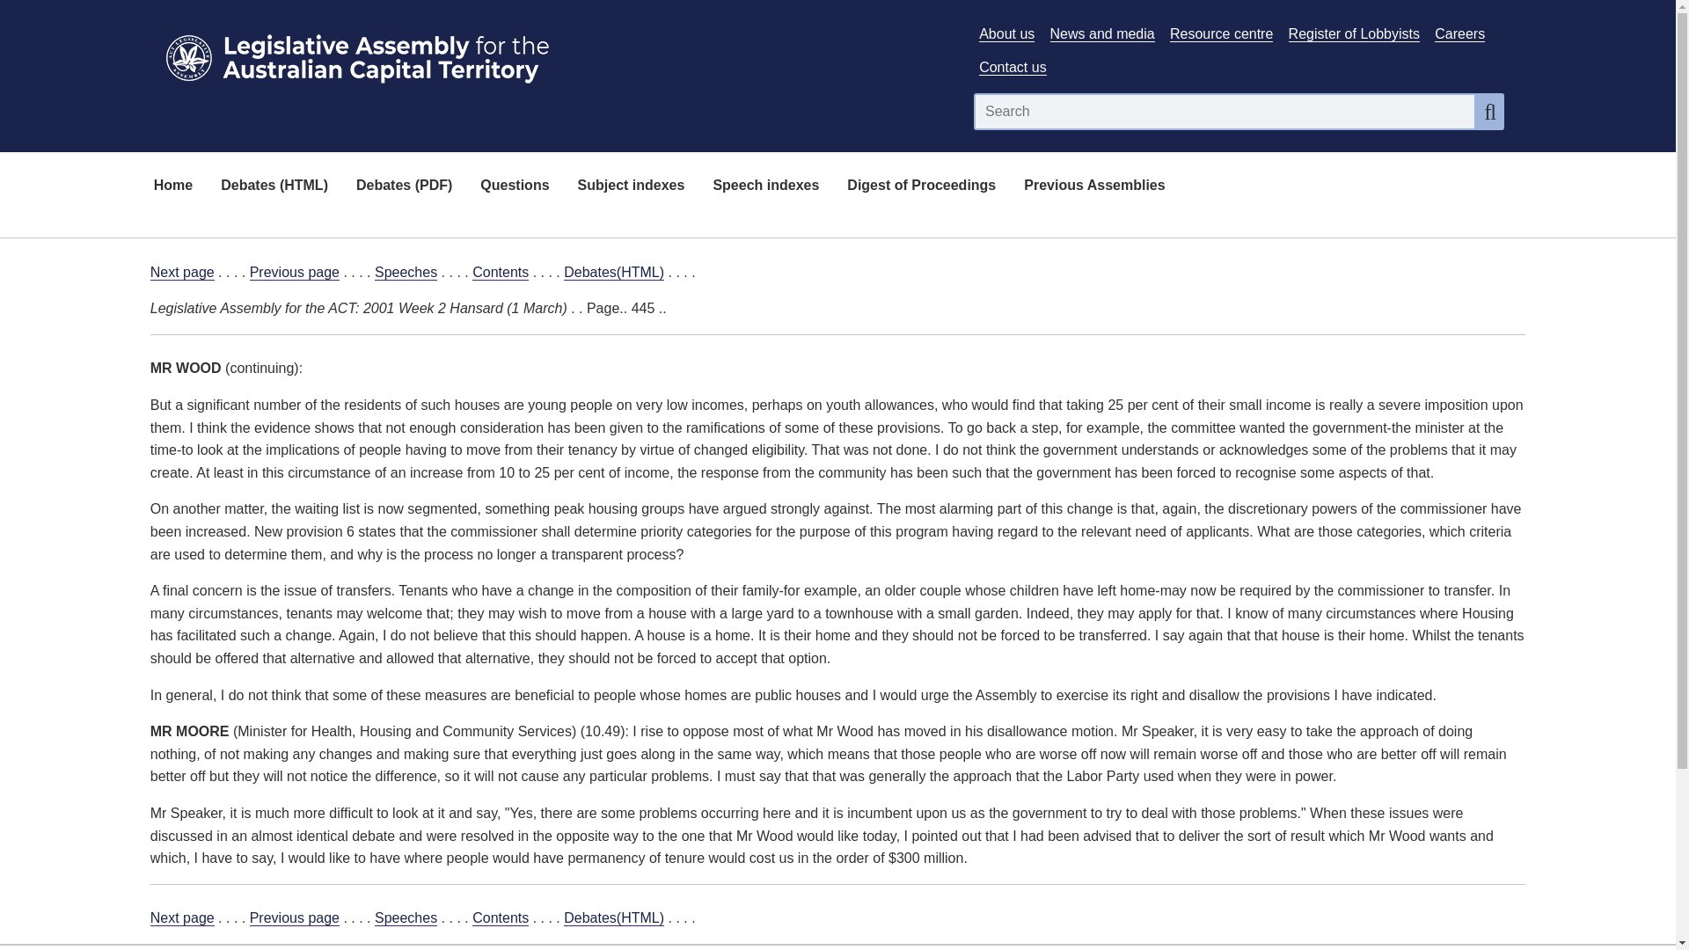 This screenshot has height=950, width=1689. What do you see at coordinates (1354, 33) in the screenshot?
I see `Register of Lobbyists` at bounding box center [1354, 33].